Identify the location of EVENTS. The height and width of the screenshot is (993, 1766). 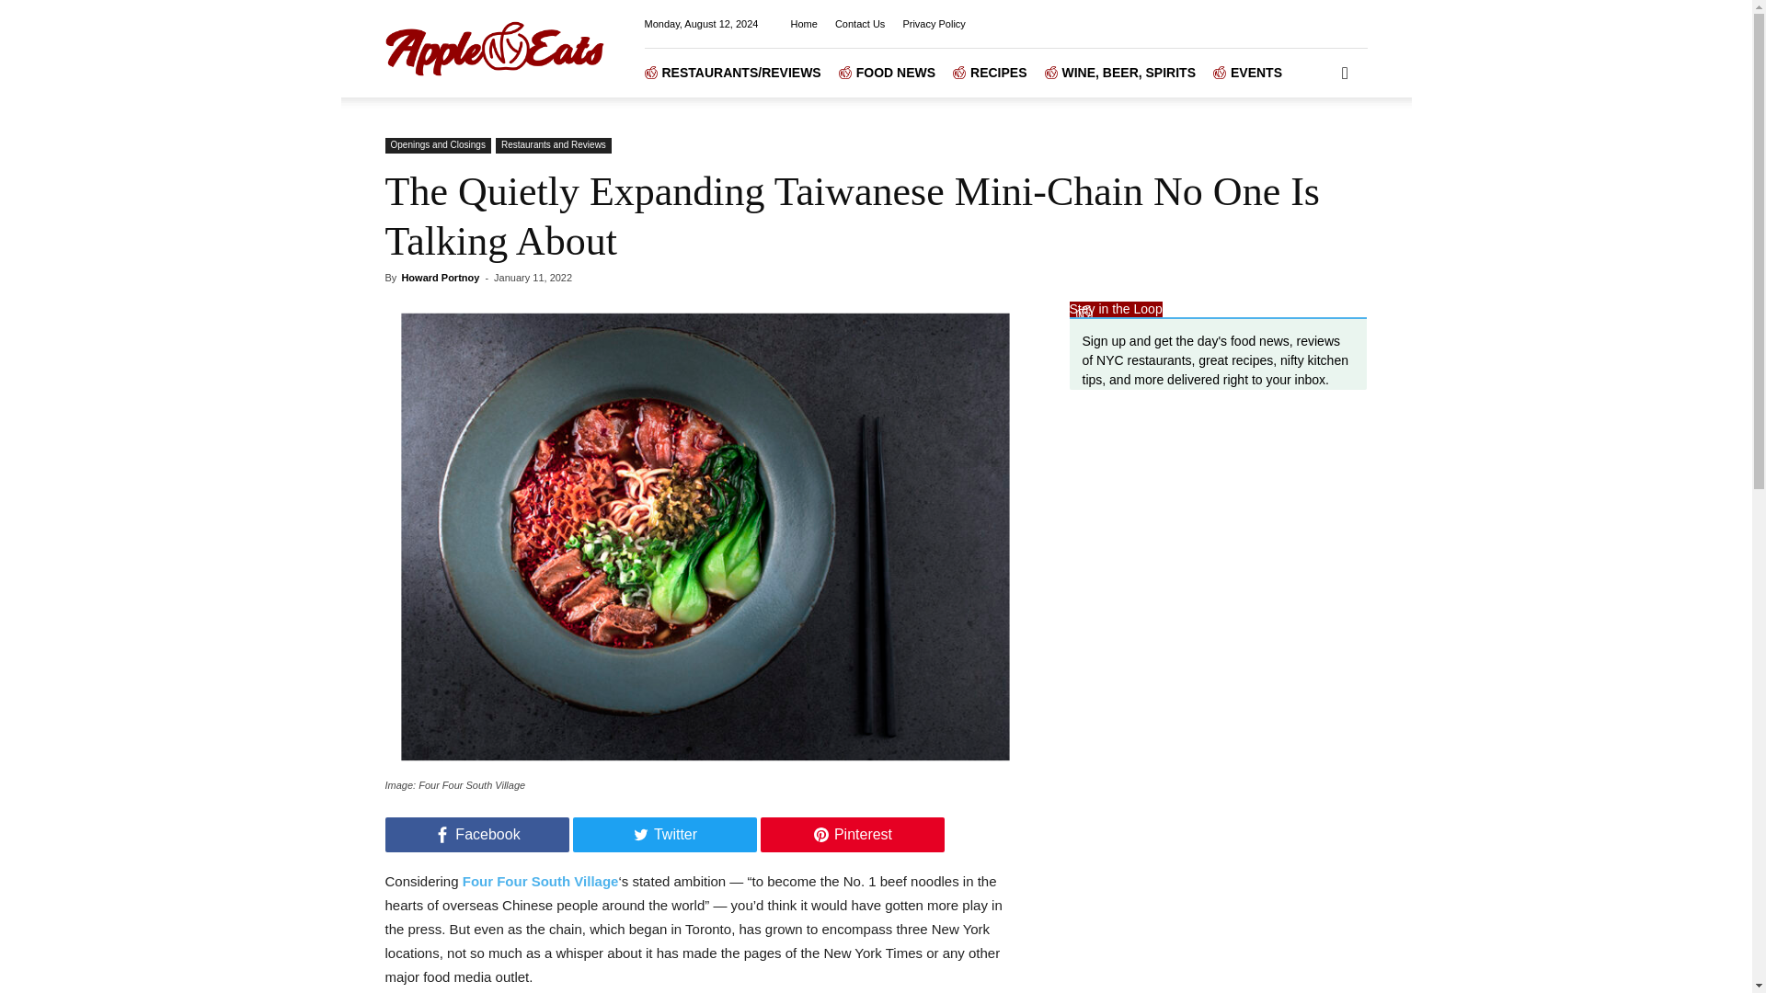
(1256, 72).